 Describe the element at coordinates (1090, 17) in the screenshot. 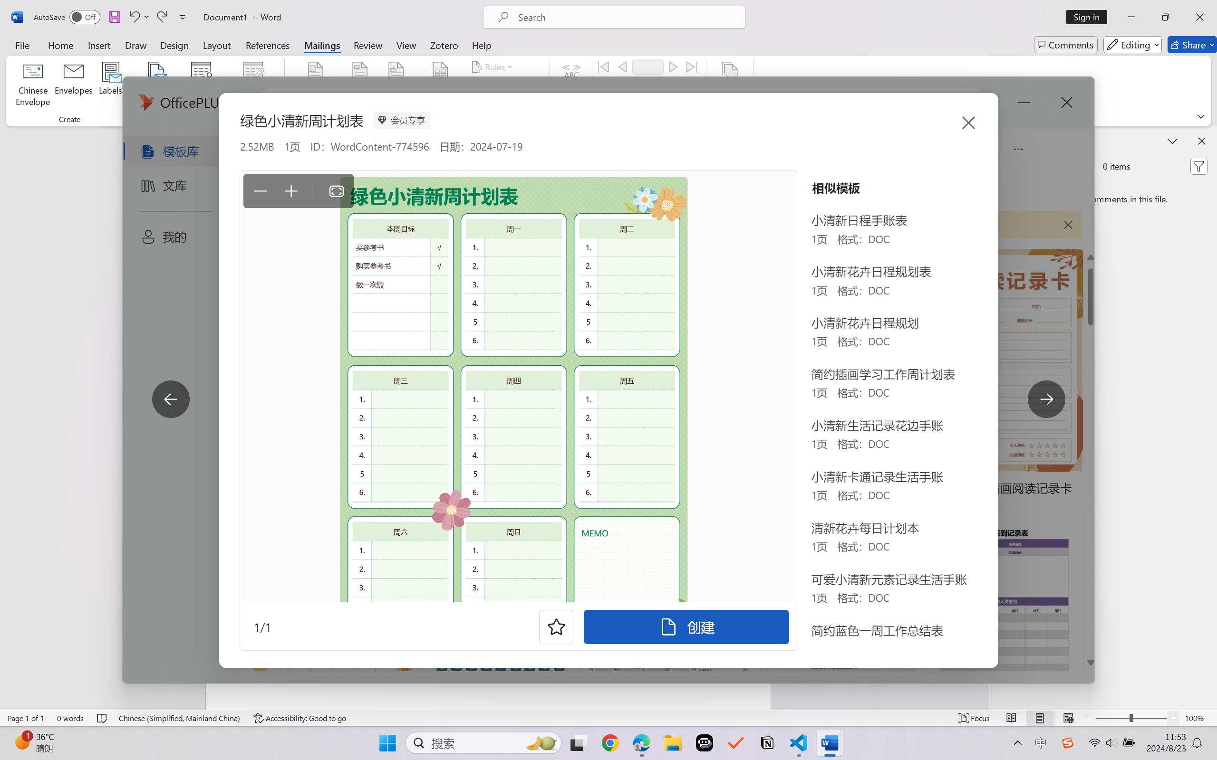

I see `Sign in` at that location.